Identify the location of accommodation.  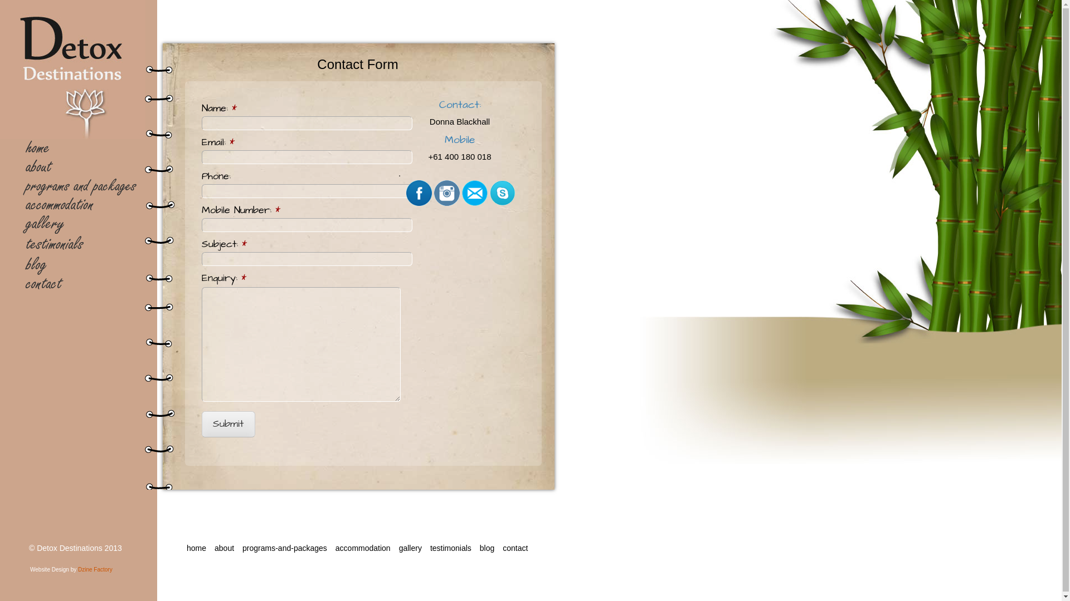
(363, 549).